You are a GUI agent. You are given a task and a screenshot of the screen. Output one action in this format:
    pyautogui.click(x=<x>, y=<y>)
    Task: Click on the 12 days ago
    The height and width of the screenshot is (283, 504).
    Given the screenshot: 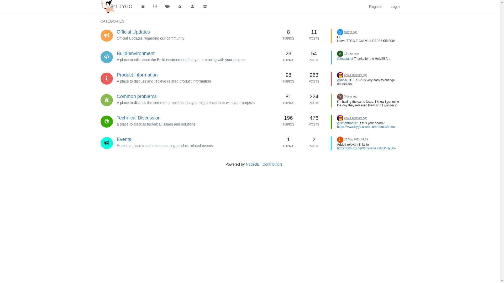 What is the action you would take?
    pyautogui.click(x=351, y=53)
    